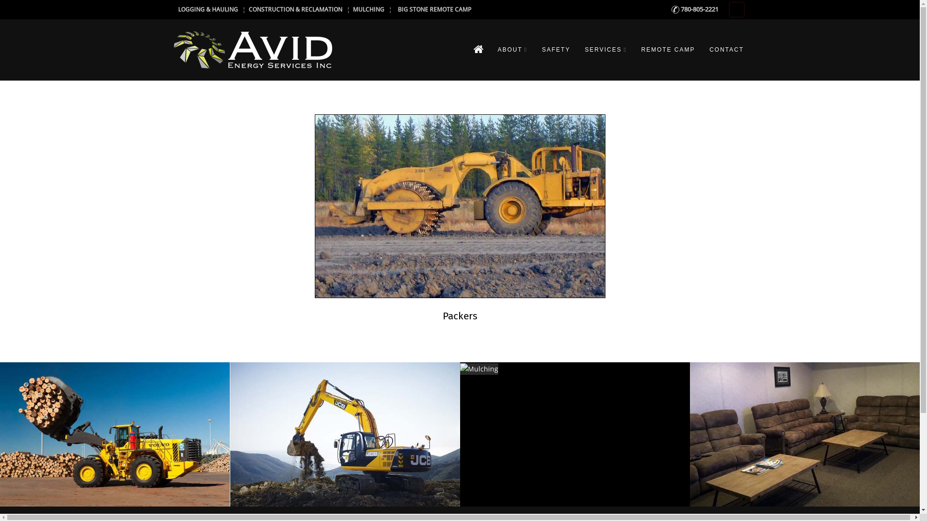 The width and height of the screenshot is (927, 521). What do you see at coordinates (695, 9) in the screenshot?
I see `780-805-2221 ` at bounding box center [695, 9].